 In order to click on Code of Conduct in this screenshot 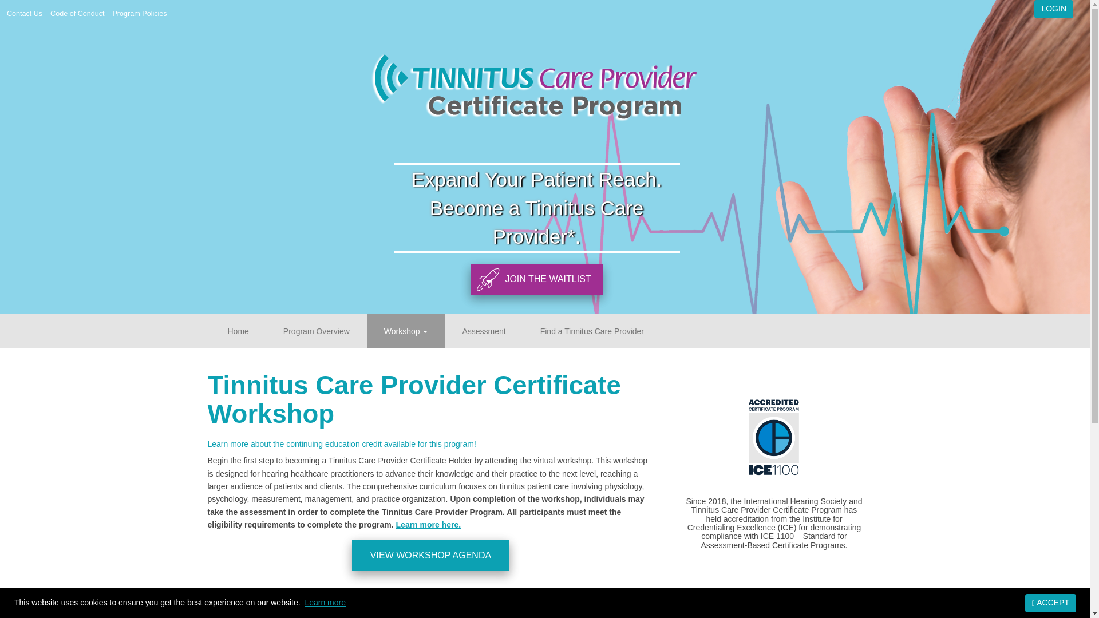, I will do `click(78, 14)`.